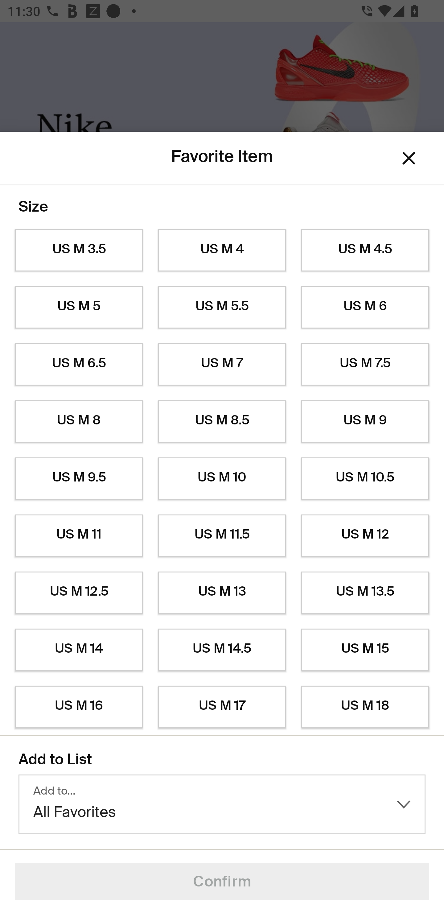  I want to click on US M 9.5, so click(79, 479).